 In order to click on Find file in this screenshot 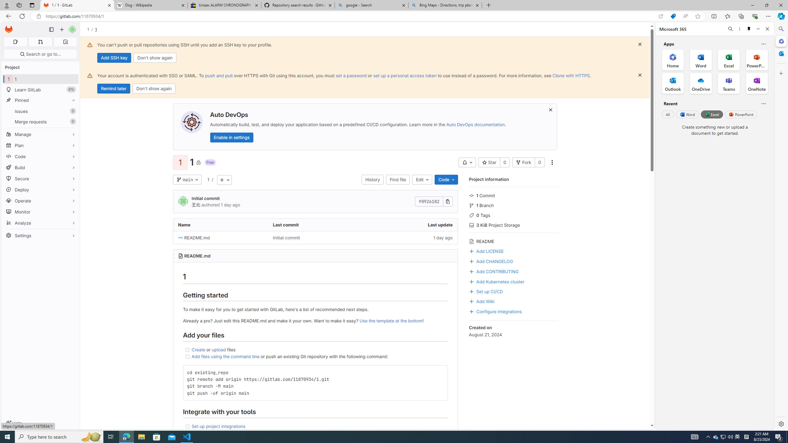, I will do `click(398, 180)`.